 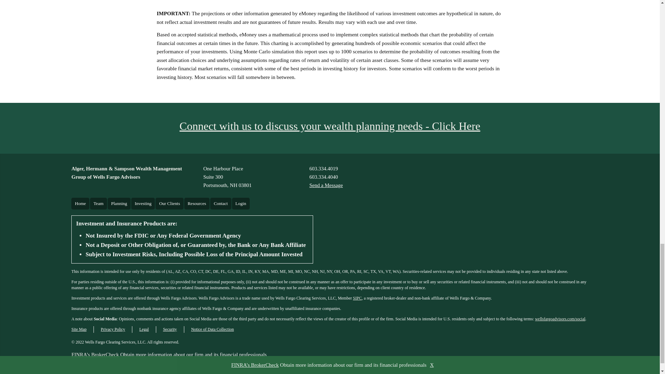 I want to click on Home, so click(x=80, y=204).